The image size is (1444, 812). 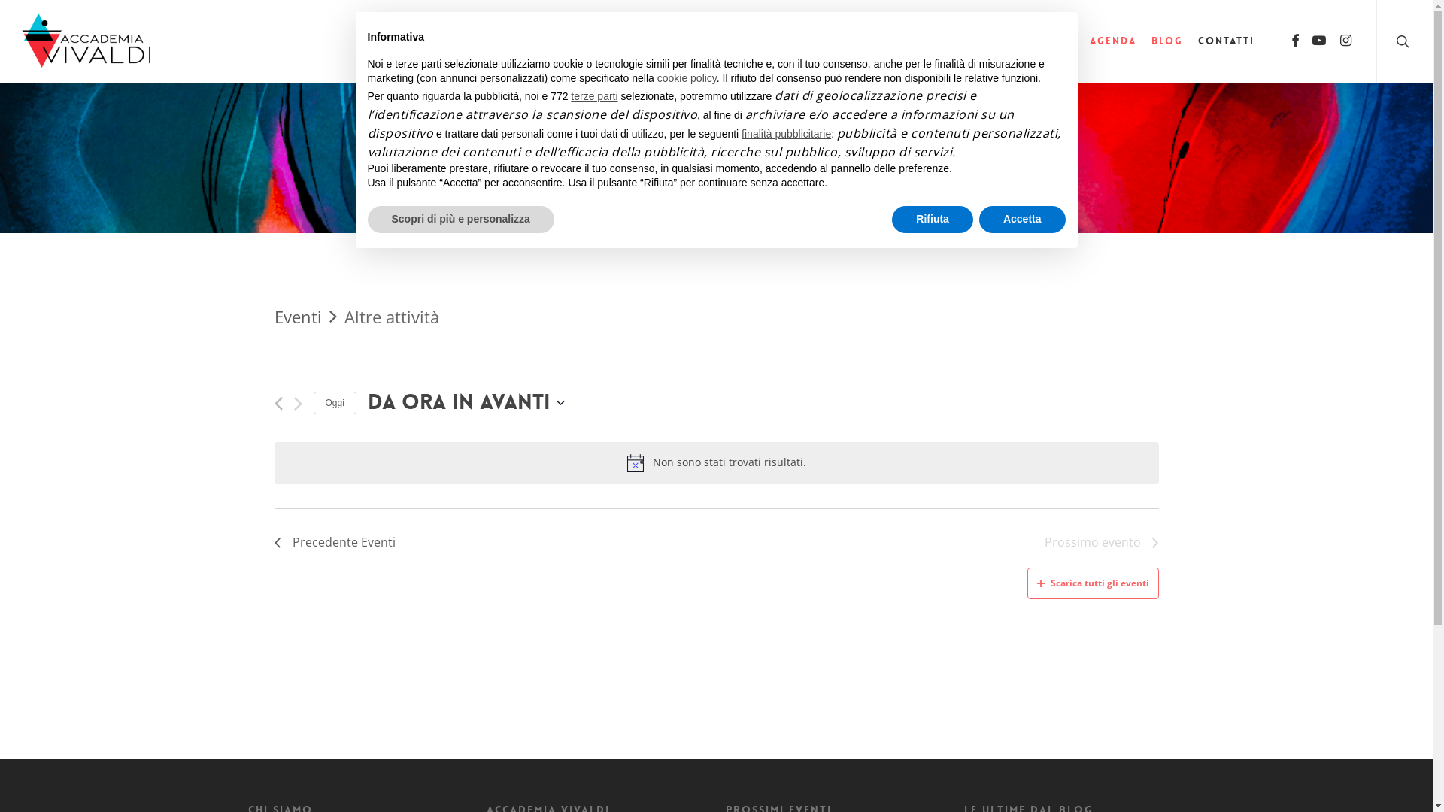 What do you see at coordinates (933, 220) in the screenshot?
I see `Rifiuta` at bounding box center [933, 220].